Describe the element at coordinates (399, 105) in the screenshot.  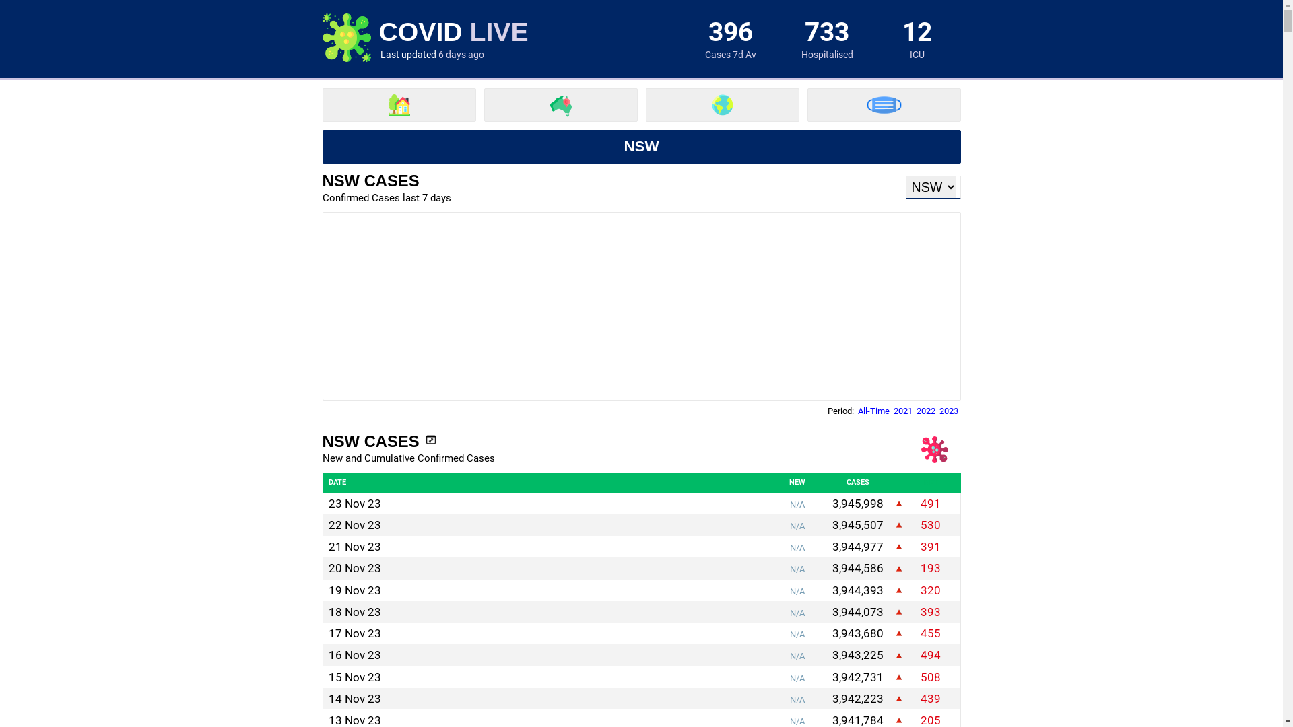
I see `HOME` at that location.